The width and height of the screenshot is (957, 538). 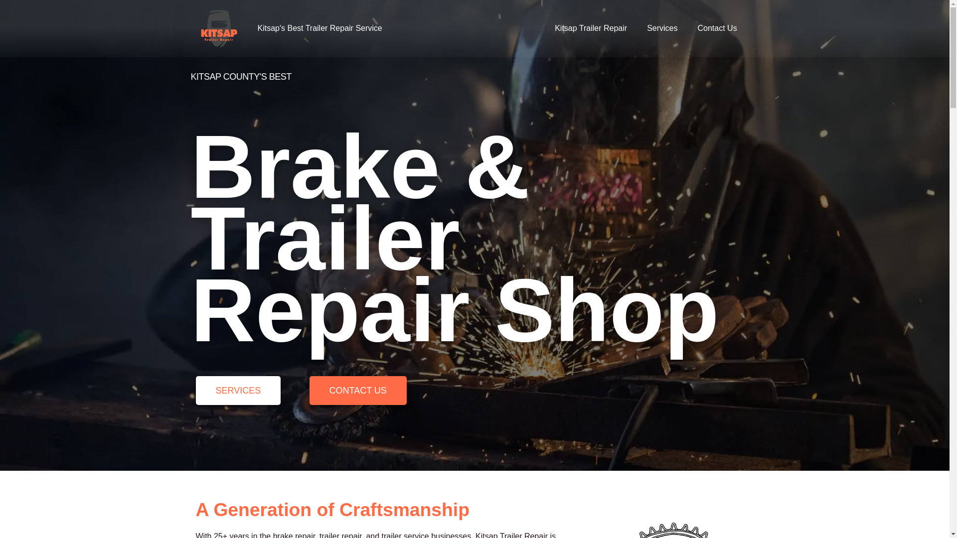 What do you see at coordinates (718, 28) in the screenshot?
I see `Contact Us` at bounding box center [718, 28].